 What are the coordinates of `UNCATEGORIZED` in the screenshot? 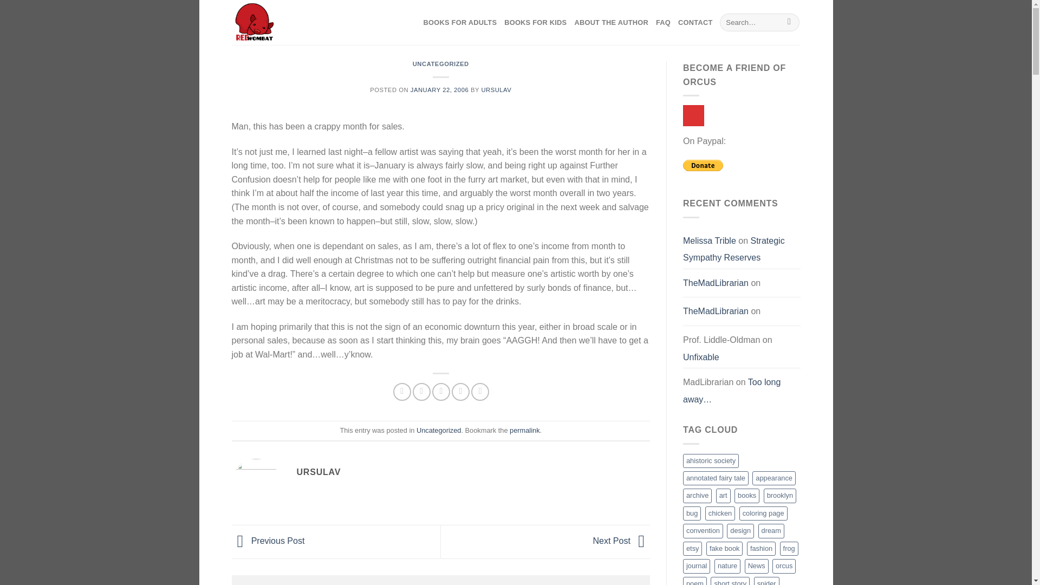 It's located at (441, 64).